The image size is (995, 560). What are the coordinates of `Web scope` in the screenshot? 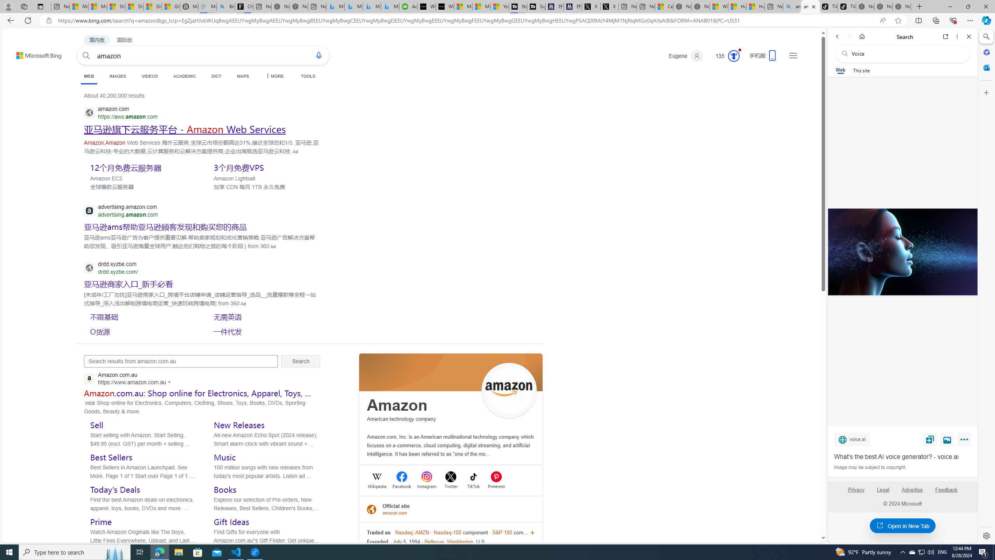 It's located at (841, 70).